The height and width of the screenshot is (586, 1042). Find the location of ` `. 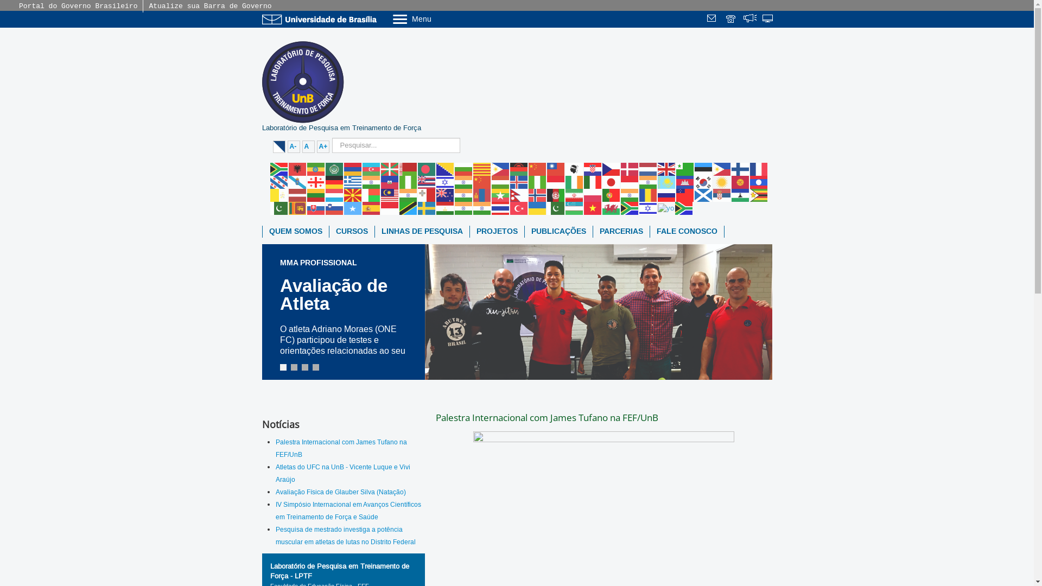

  is located at coordinates (750, 20).